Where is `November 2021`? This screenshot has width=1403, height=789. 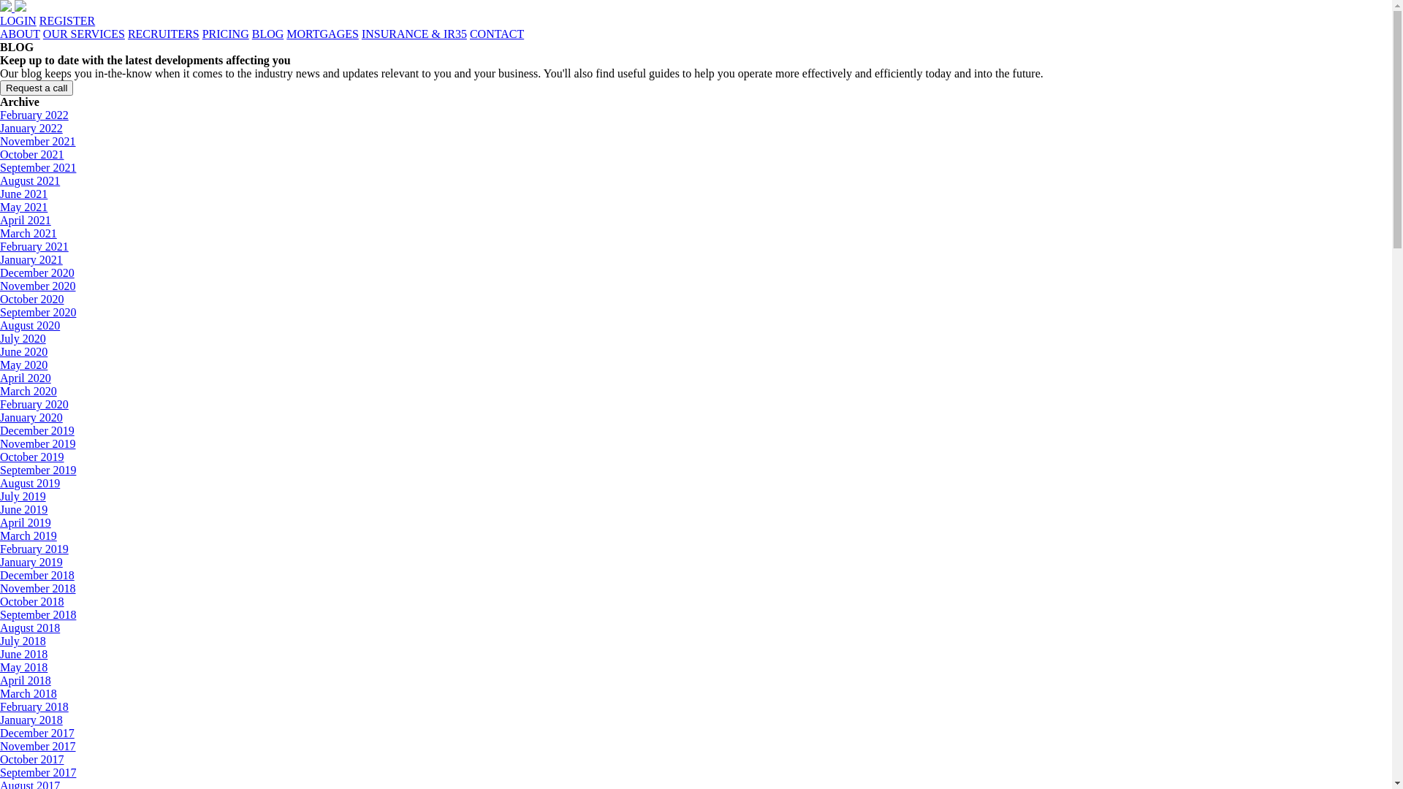
November 2021 is located at coordinates (38, 142).